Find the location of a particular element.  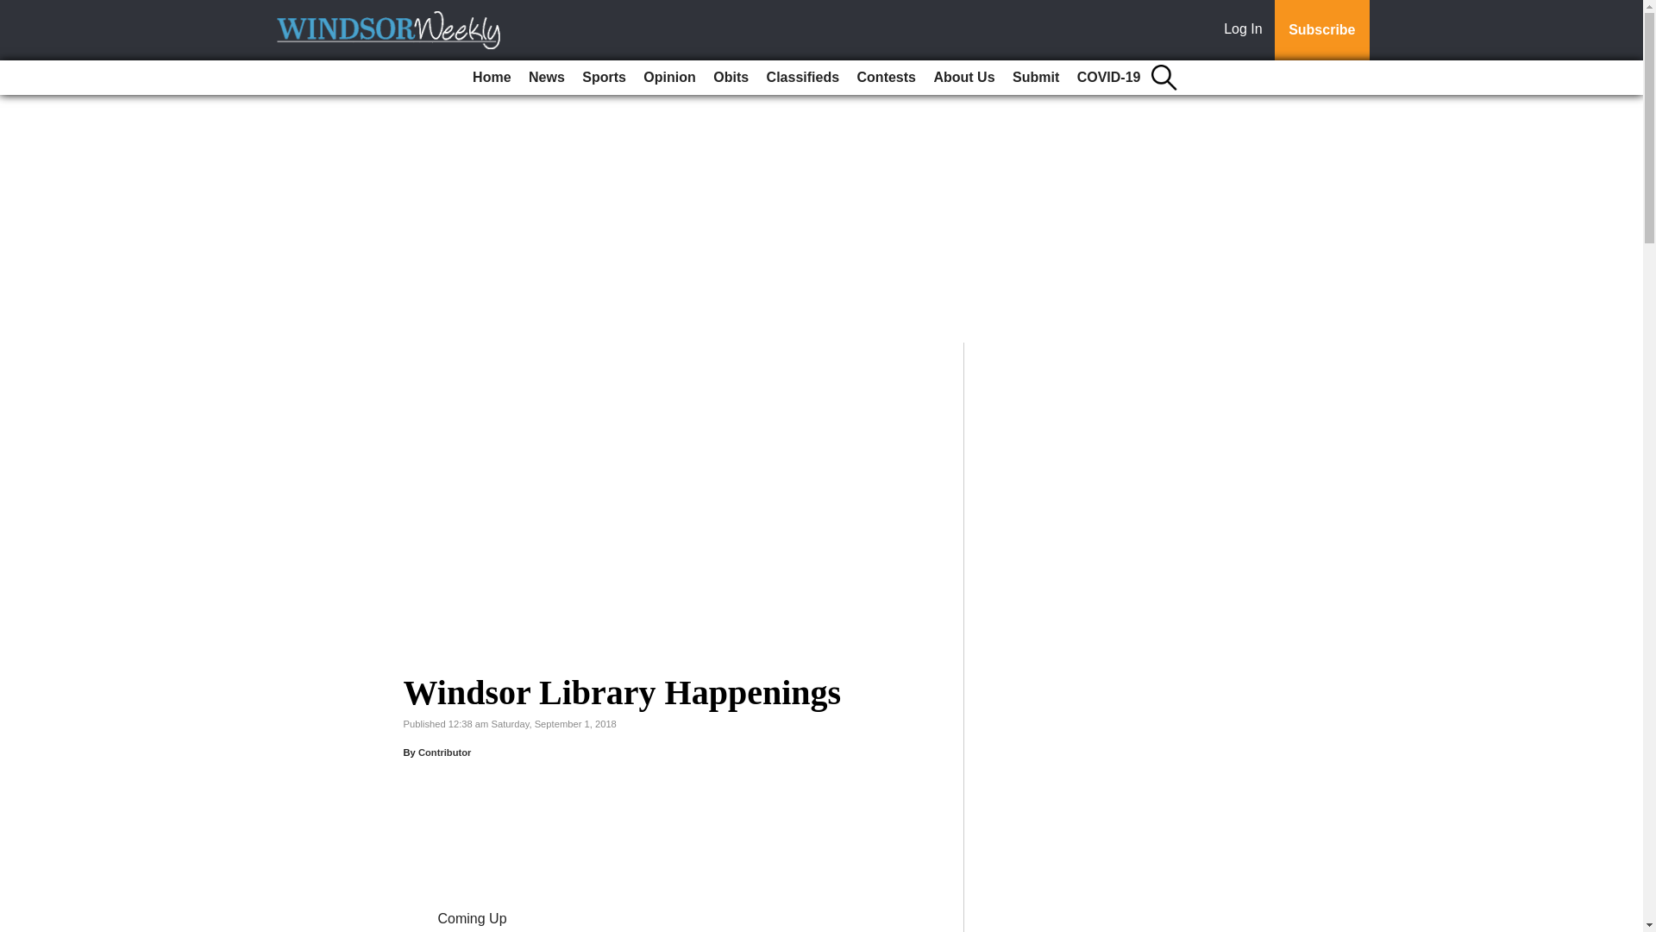

Obits is located at coordinates (731, 78).